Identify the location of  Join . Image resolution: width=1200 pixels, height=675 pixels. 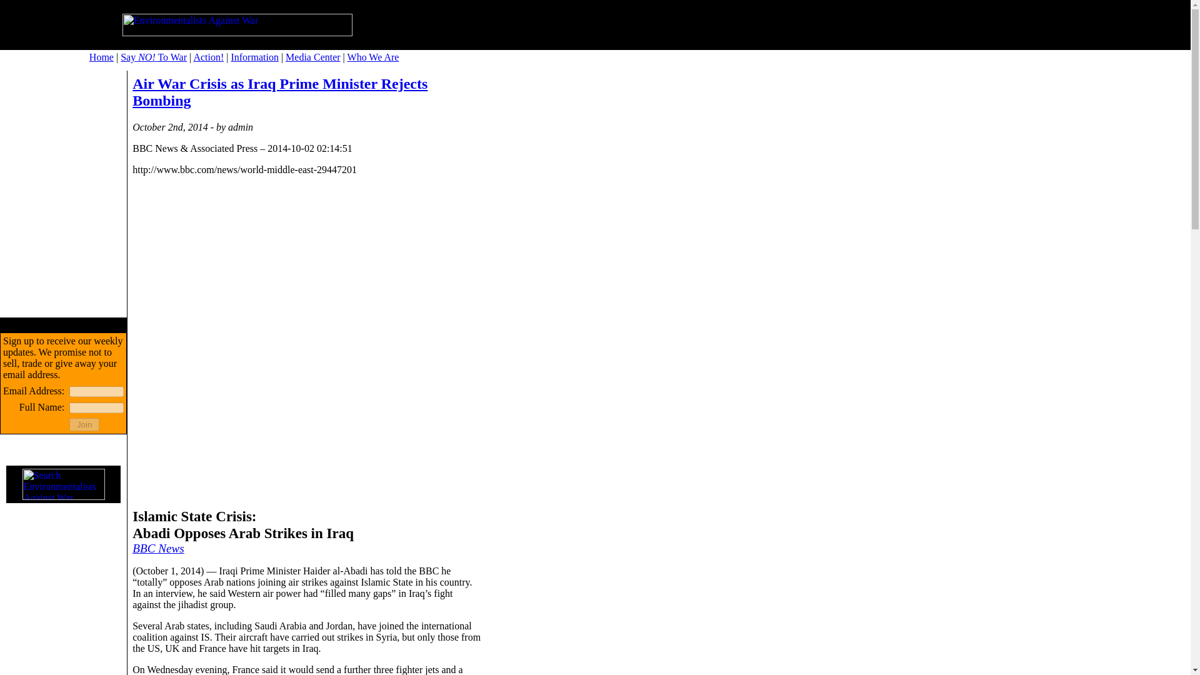
(84, 424).